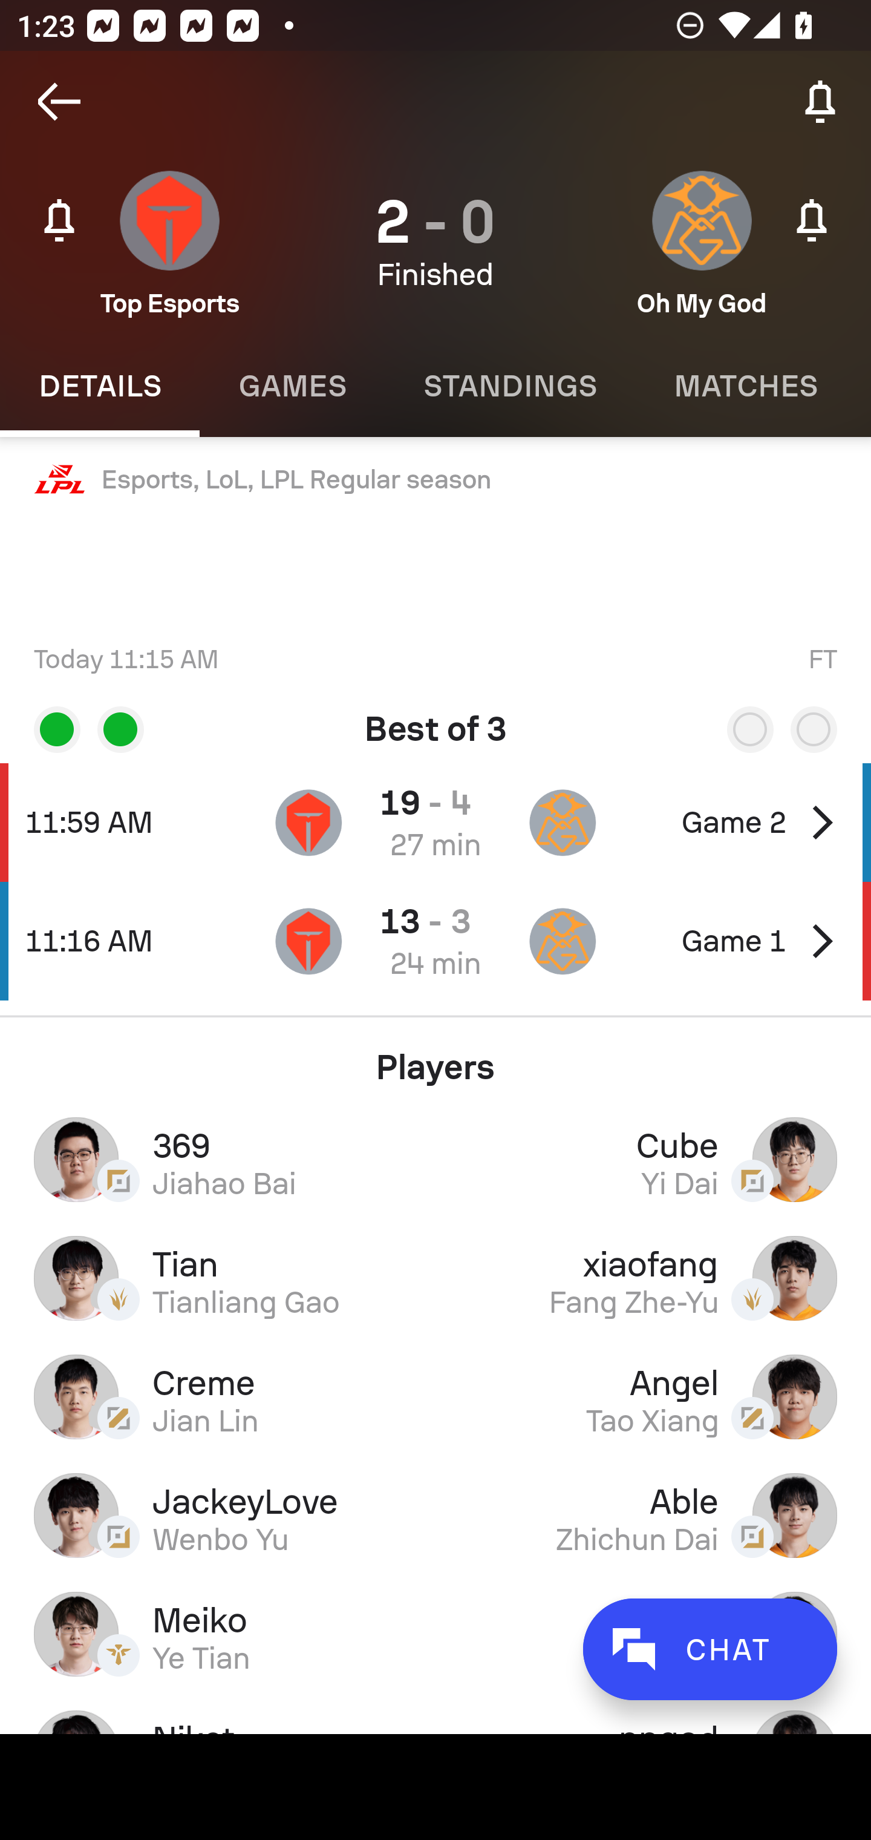 The width and height of the screenshot is (871, 1840). Describe the element at coordinates (745, 386) in the screenshot. I see `Matches MATCHES` at that location.